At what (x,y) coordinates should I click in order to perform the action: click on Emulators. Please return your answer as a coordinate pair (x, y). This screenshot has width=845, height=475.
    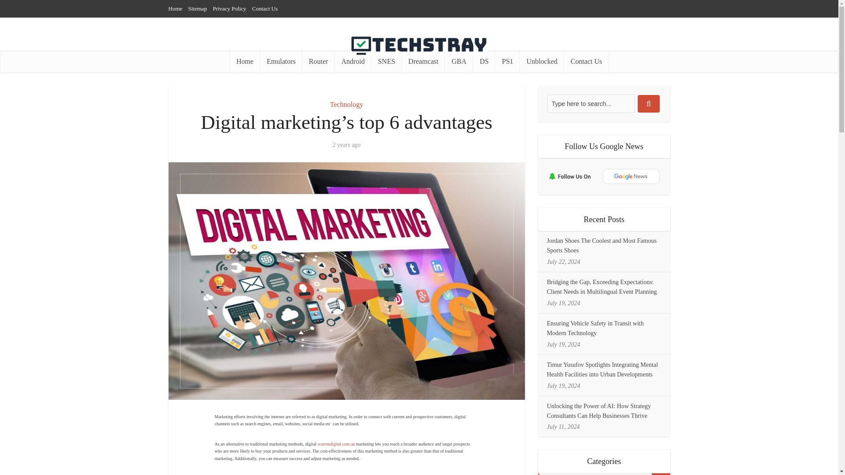
    Looking at the image, I should click on (281, 62).